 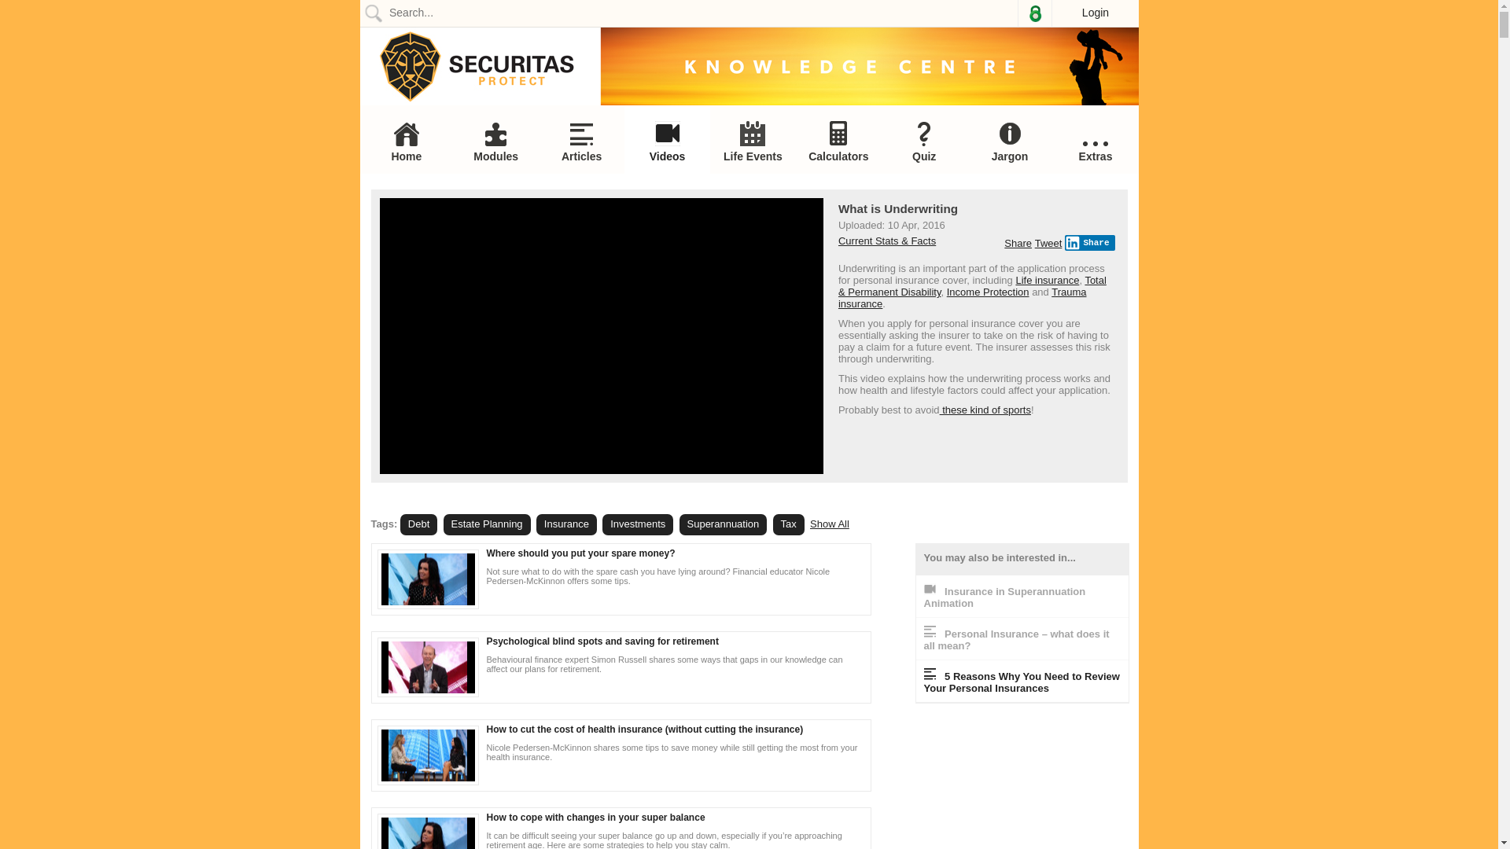 I want to click on Extras, so click(x=1096, y=153).